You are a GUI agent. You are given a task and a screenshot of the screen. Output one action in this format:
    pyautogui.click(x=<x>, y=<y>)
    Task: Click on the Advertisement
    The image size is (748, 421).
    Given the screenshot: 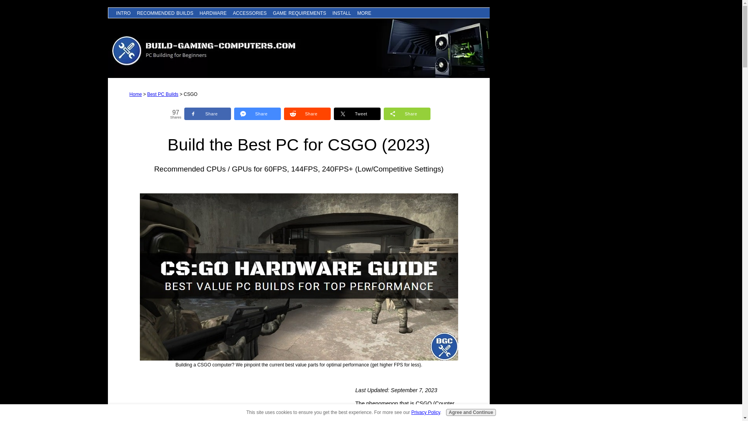 What is the action you would take?
    pyautogui.click(x=188, y=404)
    